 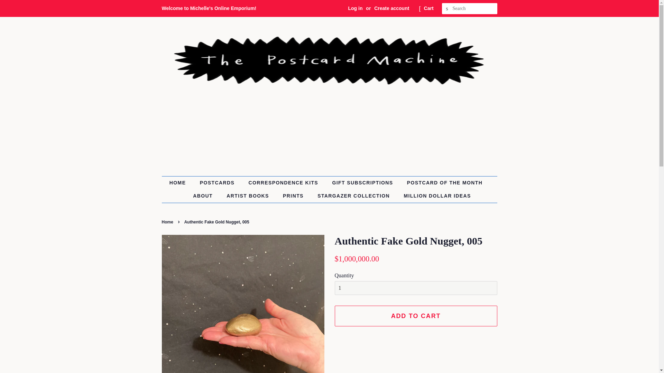 What do you see at coordinates (445, 183) in the screenshot?
I see `POSTCARD OF THE MONTH` at bounding box center [445, 183].